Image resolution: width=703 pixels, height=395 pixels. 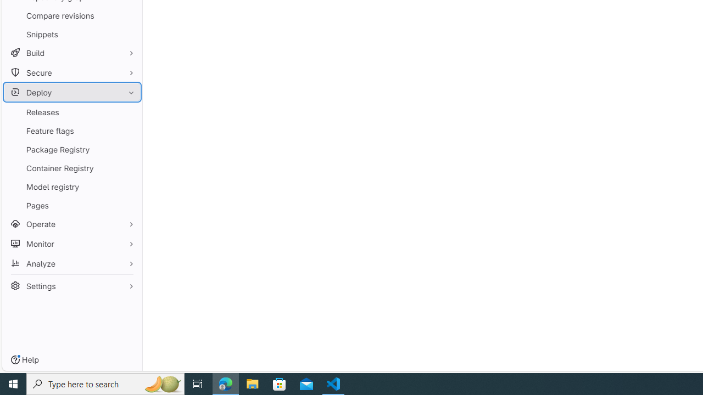 I want to click on Analyze, so click(x=71, y=263).